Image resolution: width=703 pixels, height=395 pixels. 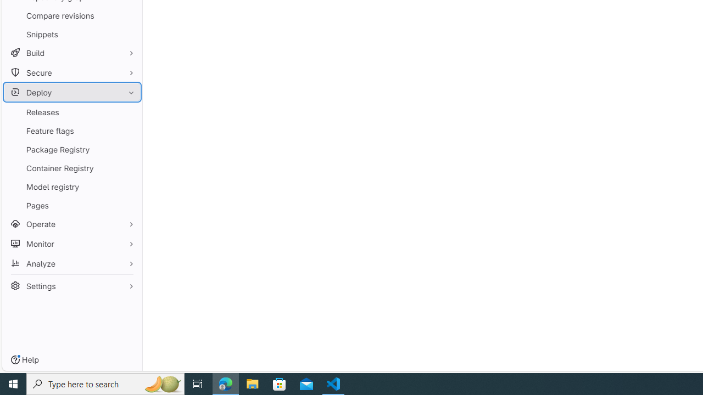 I want to click on Analyze, so click(x=71, y=263).